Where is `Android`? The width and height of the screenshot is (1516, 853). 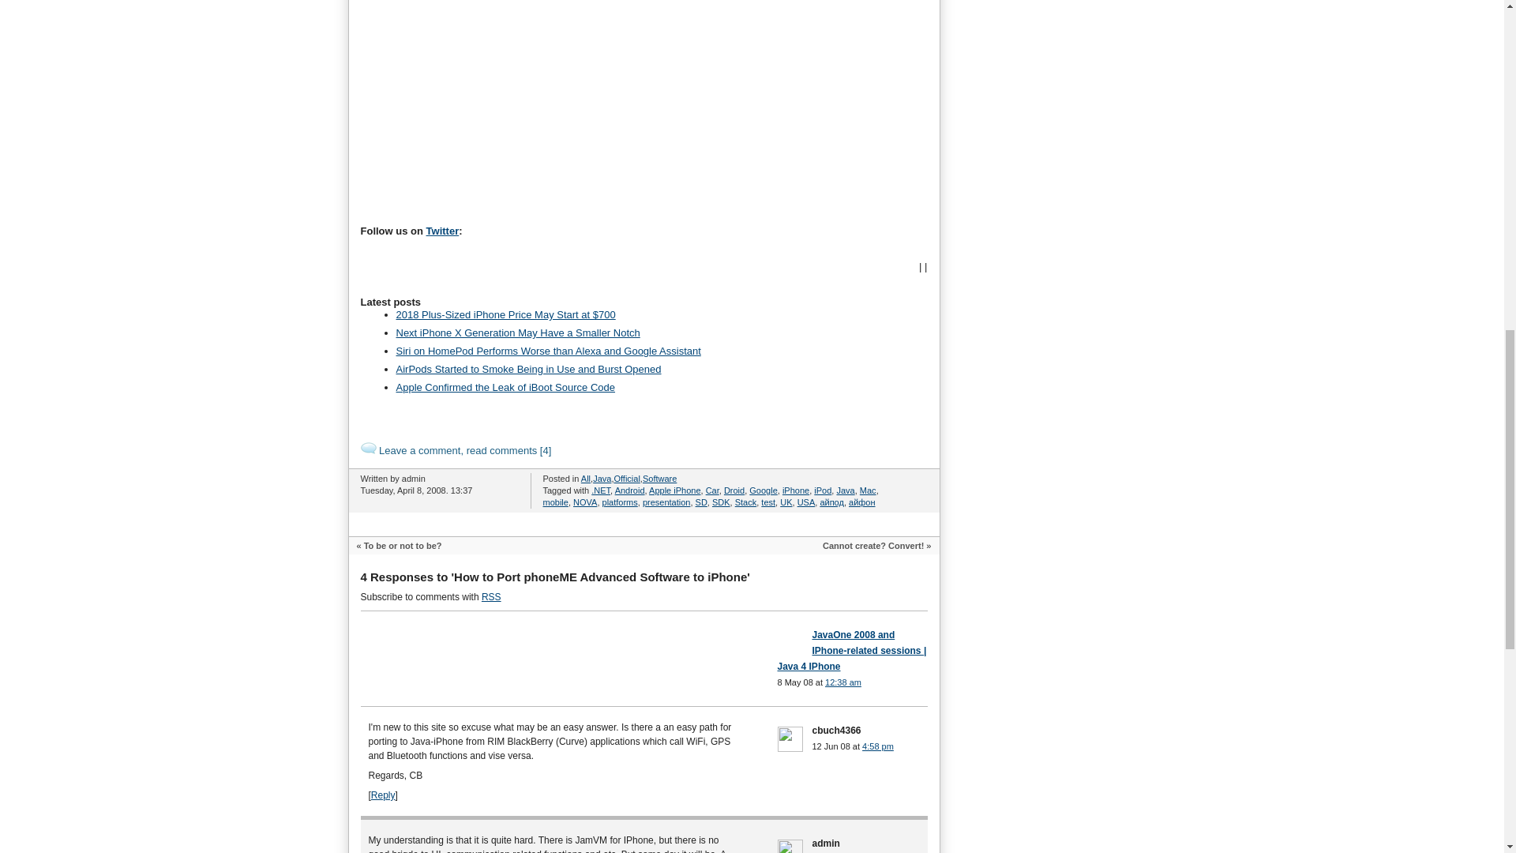
Android is located at coordinates (630, 490).